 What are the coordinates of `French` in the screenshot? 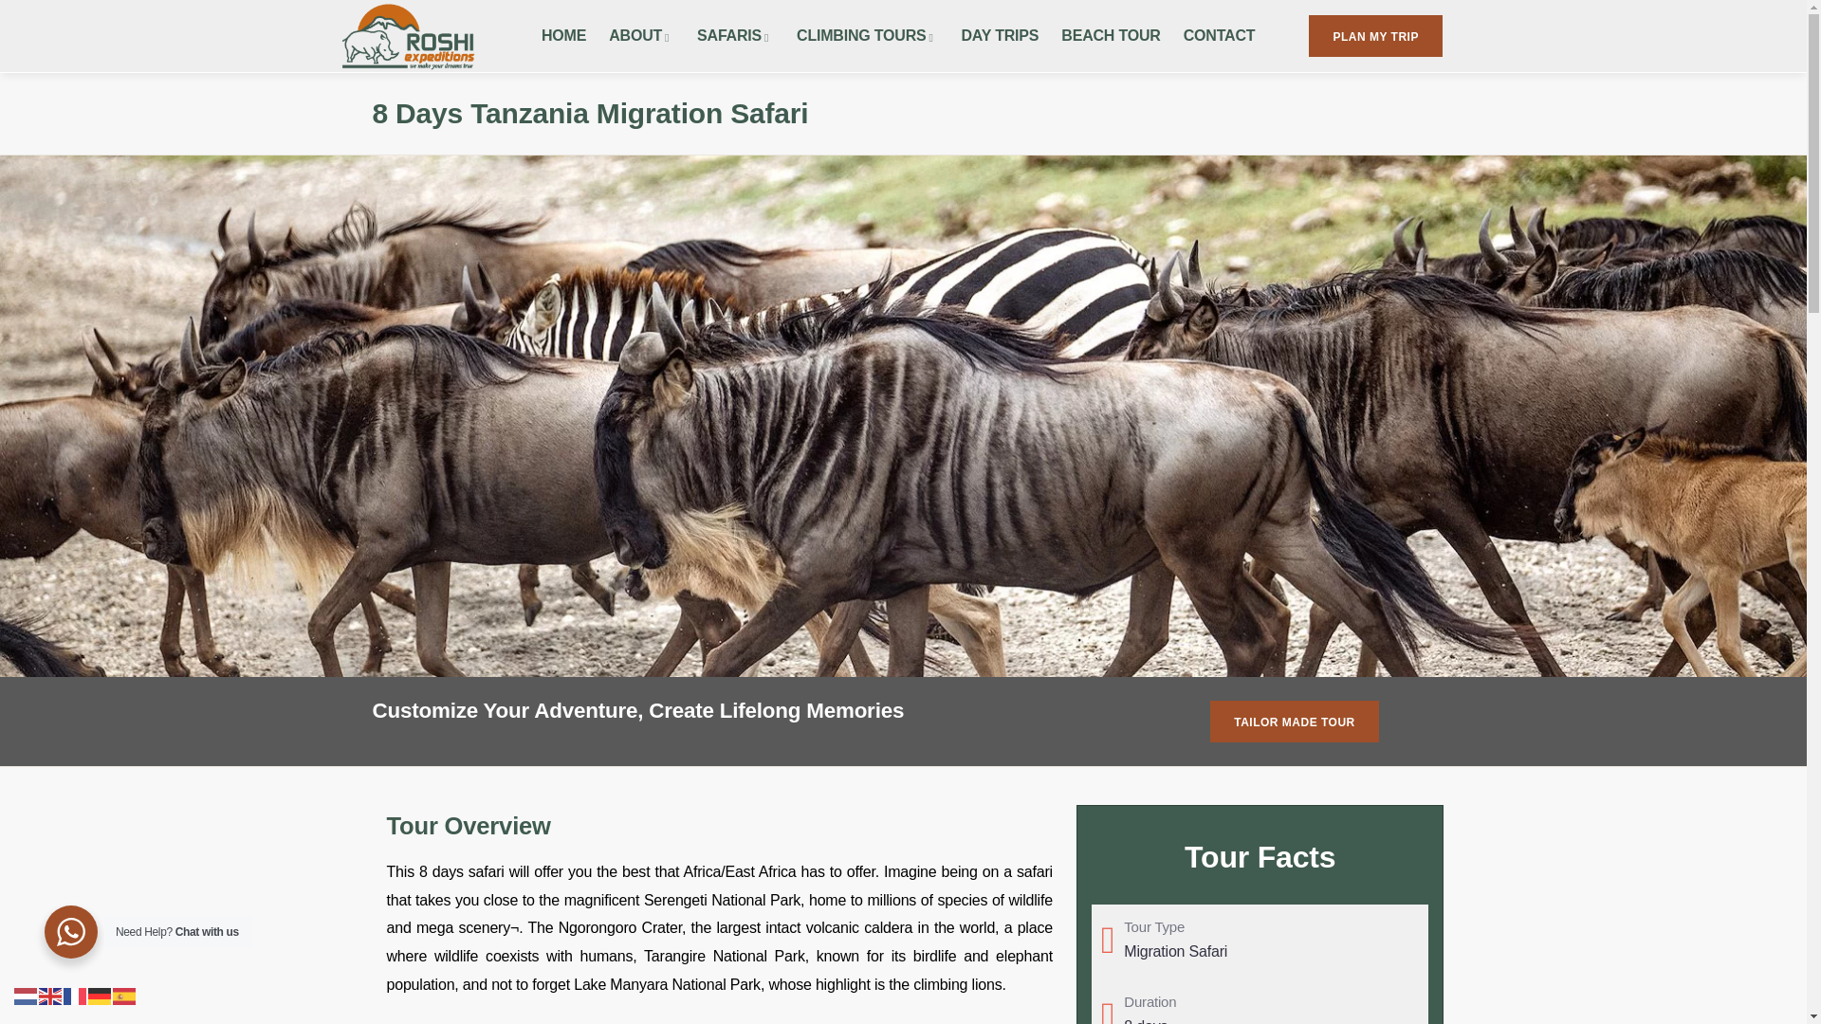 It's located at (76, 996).